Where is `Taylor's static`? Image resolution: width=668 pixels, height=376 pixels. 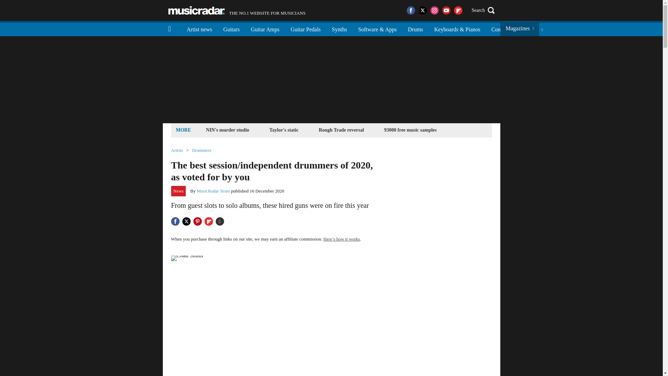 Taylor's static is located at coordinates (284, 130).